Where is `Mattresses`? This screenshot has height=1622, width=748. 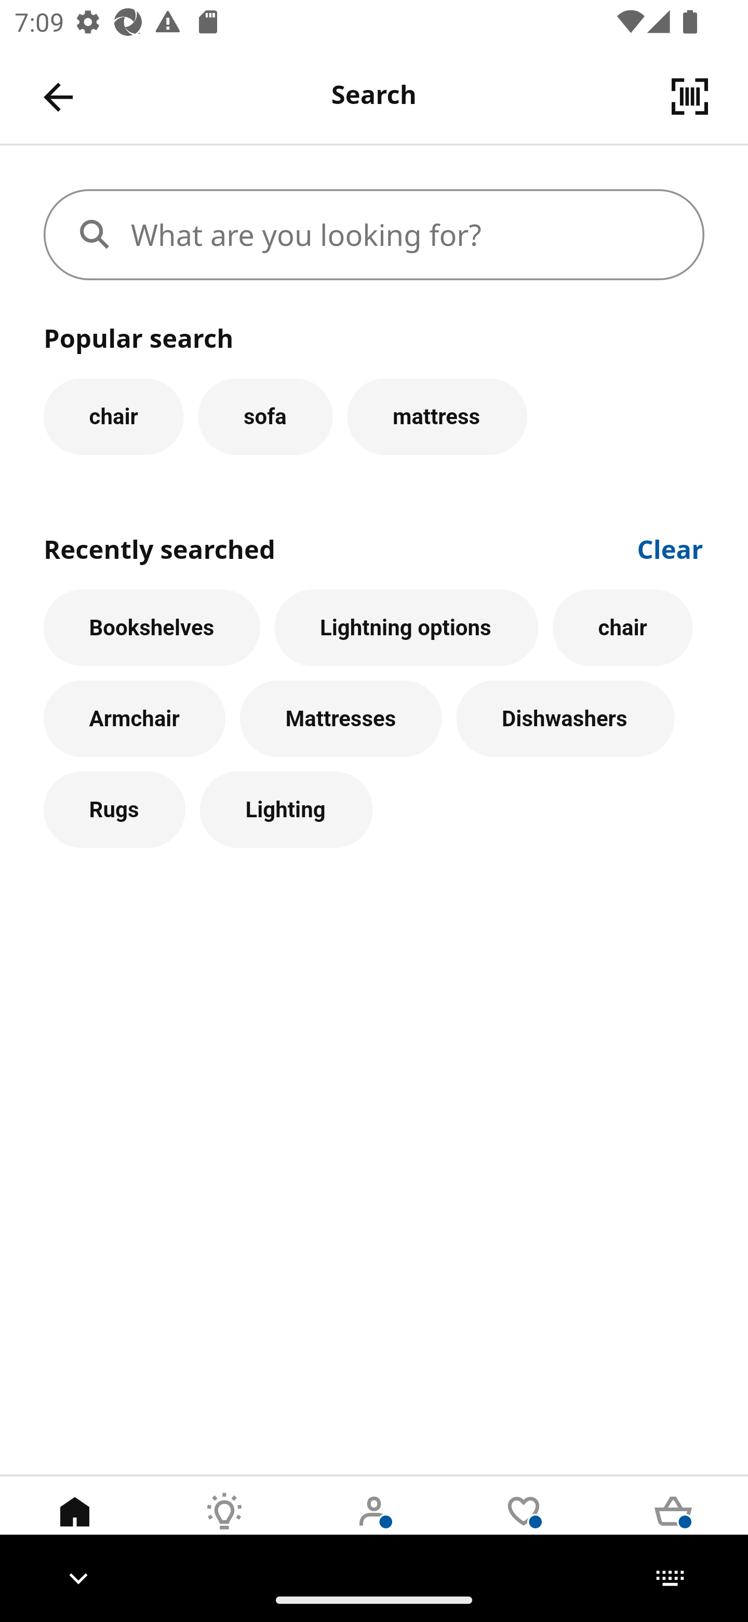
Mattresses is located at coordinates (341, 720).